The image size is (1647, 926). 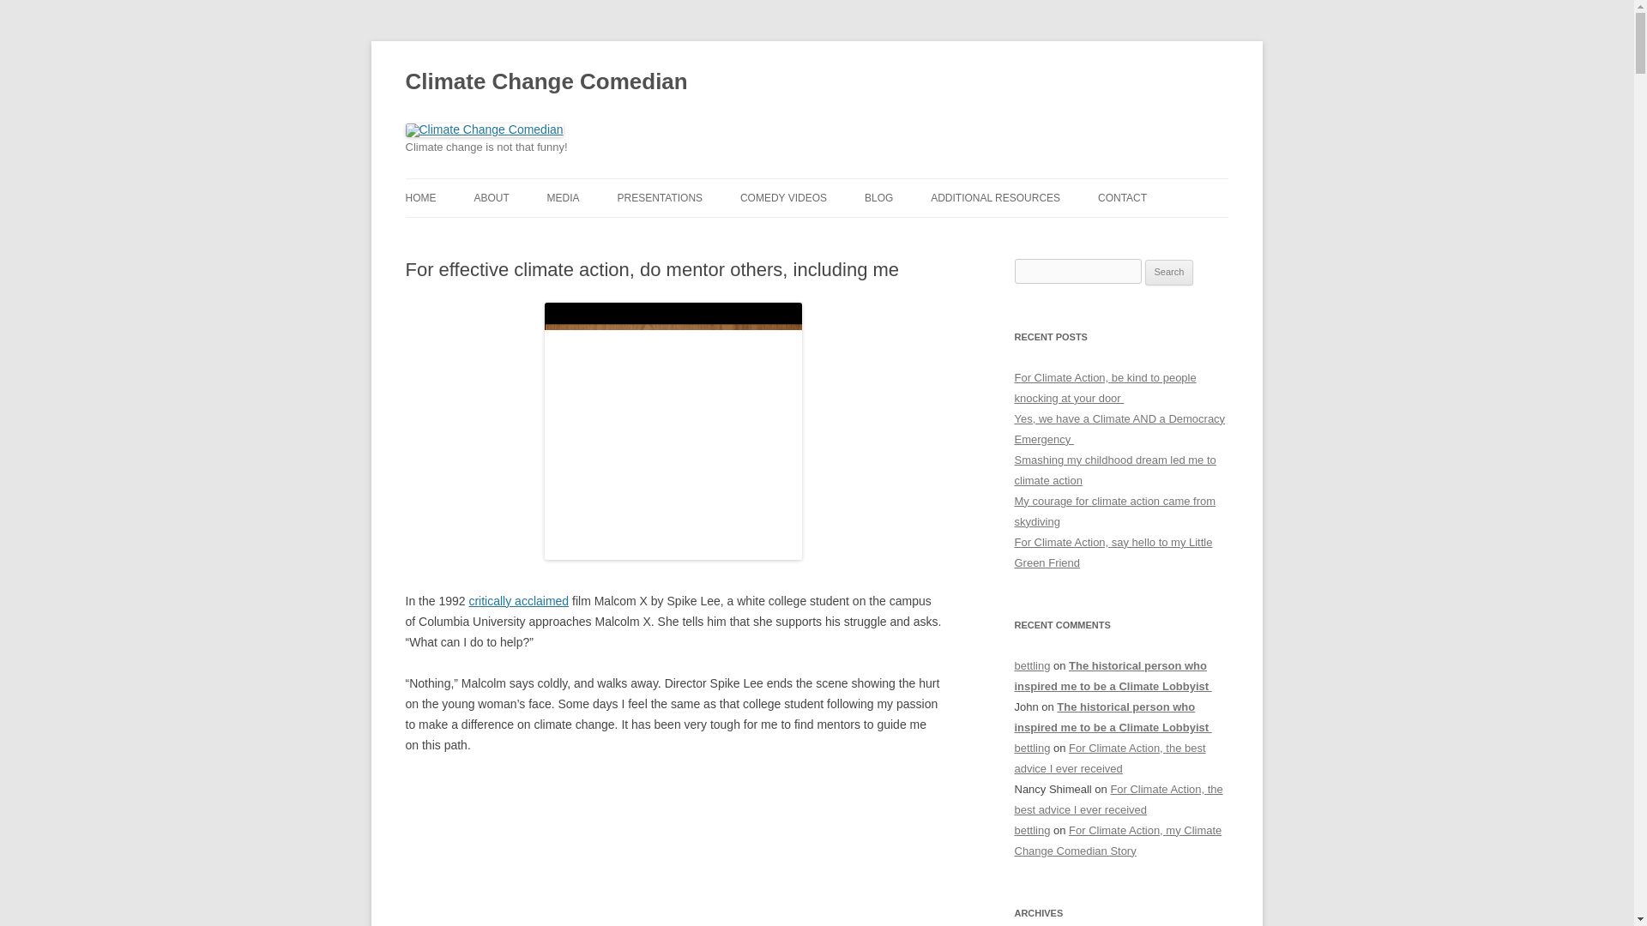 I want to click on COMEDY VIDEOS, so click(x=782, y=197).